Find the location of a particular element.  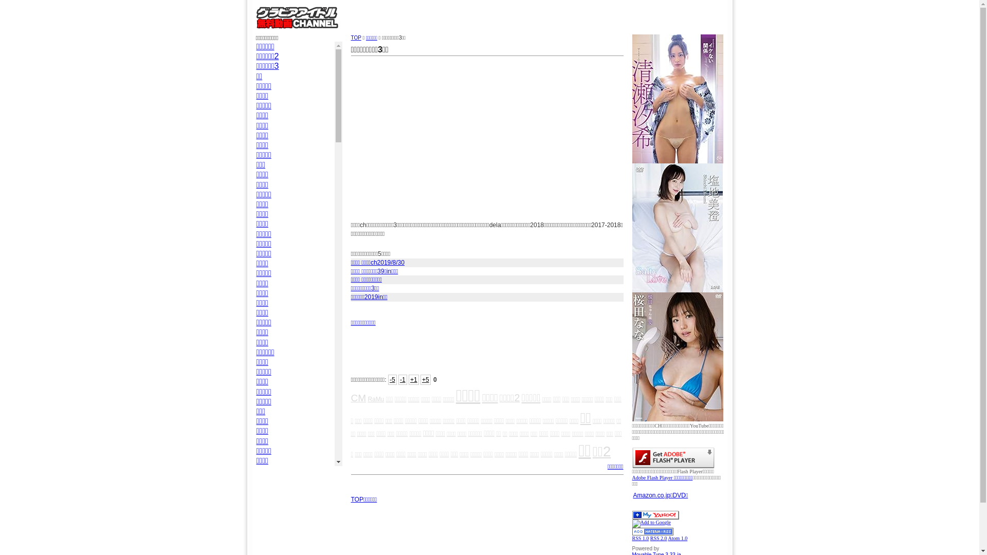

-1 is located at coordinates (403, 380).